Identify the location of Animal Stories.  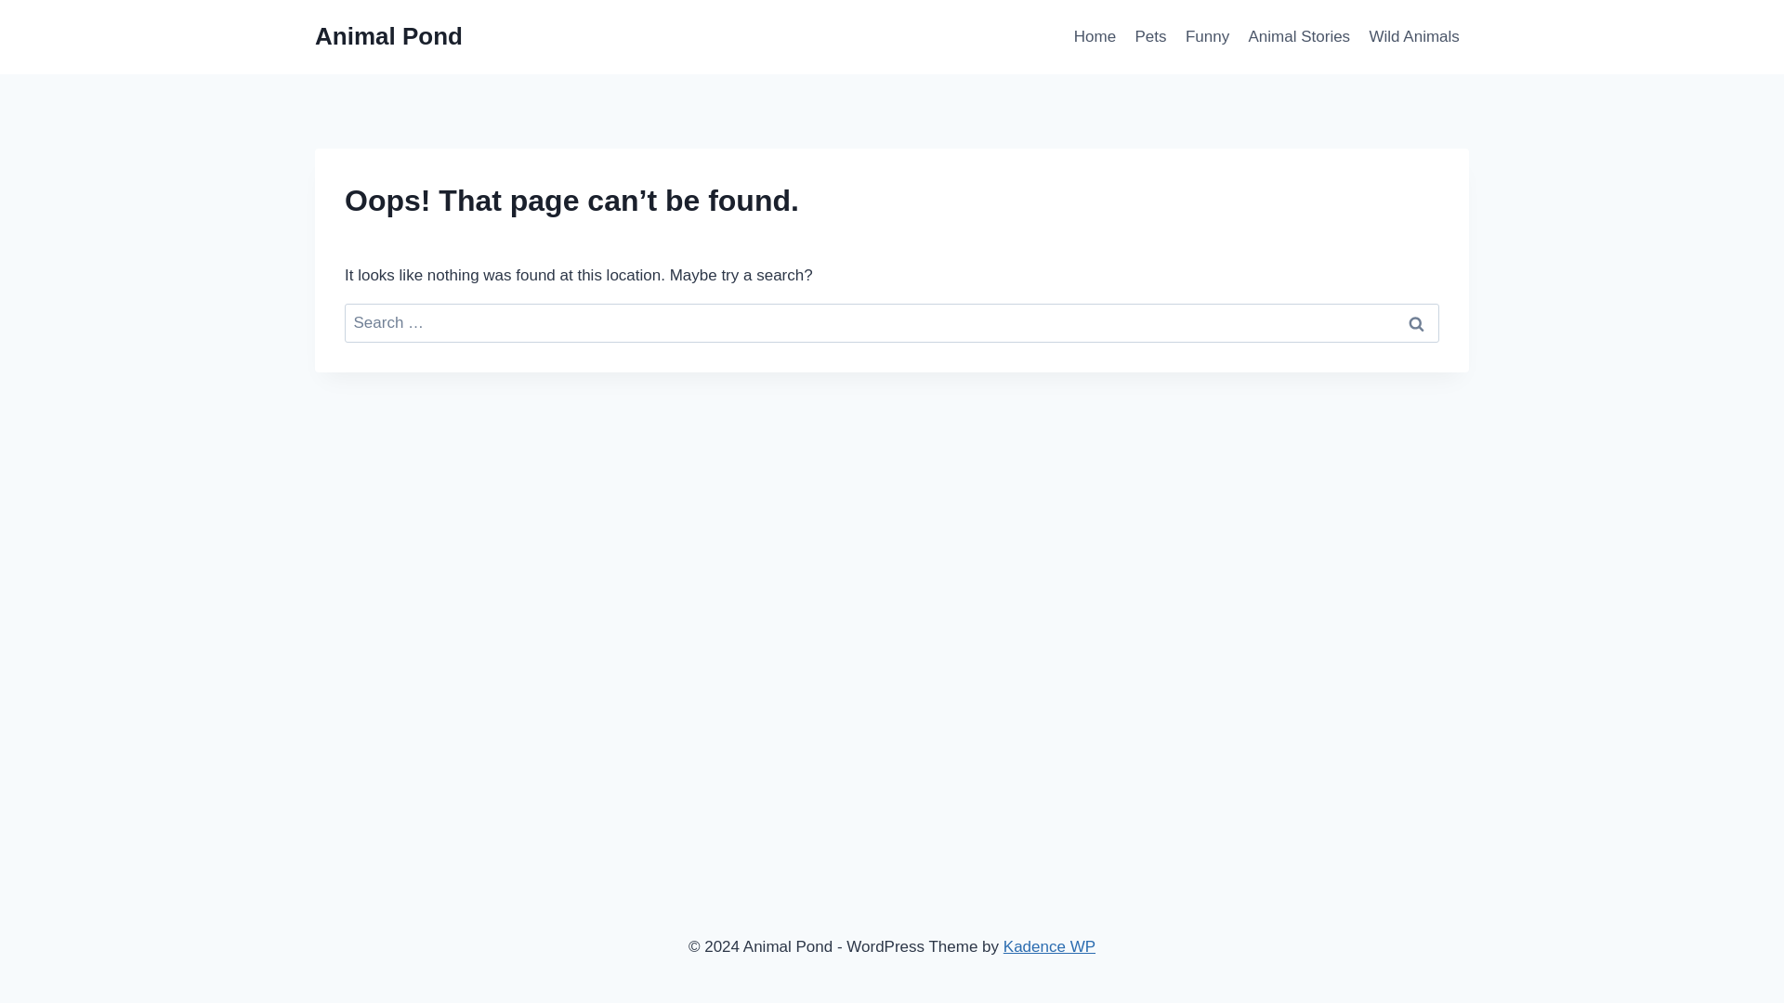
(1299, 37).